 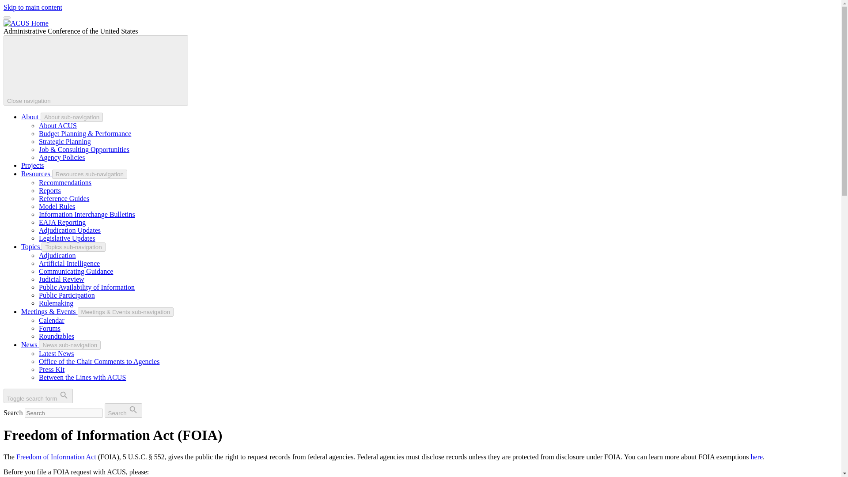 I want to click on Strategic Planning, so click(x=64, y=141).